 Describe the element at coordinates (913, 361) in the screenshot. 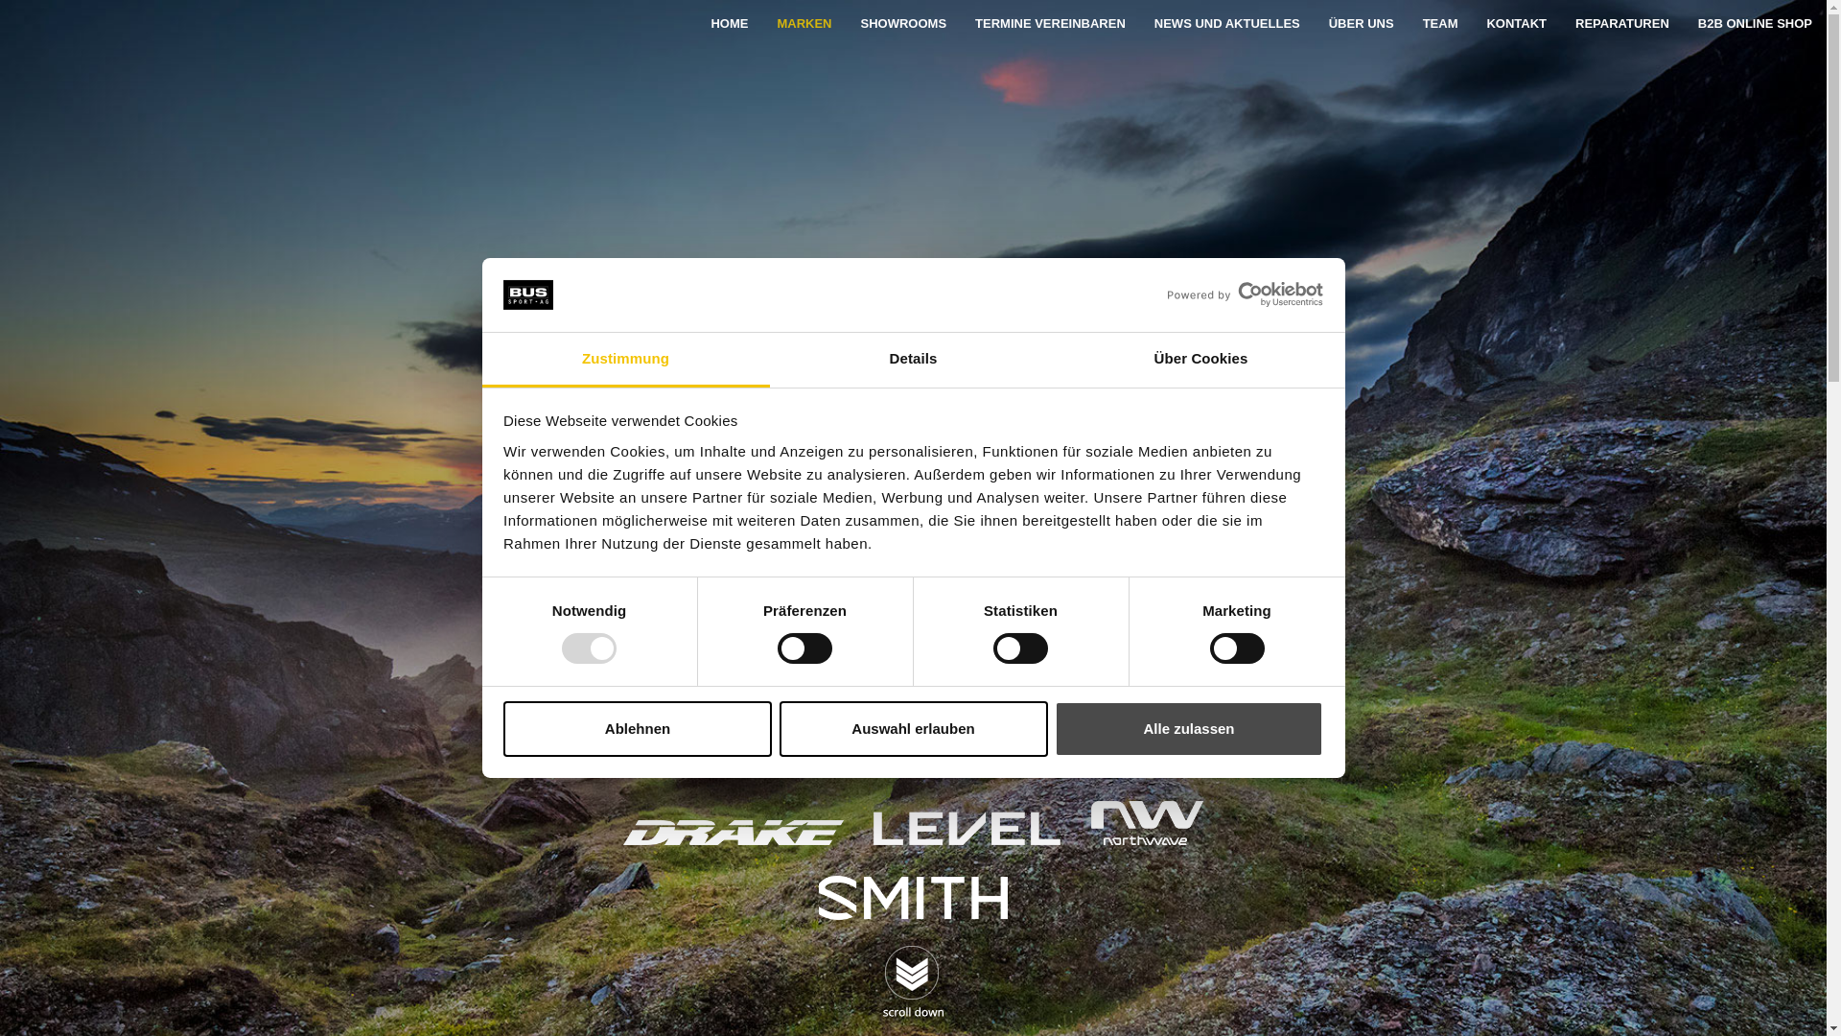

I see `Details` at that location.